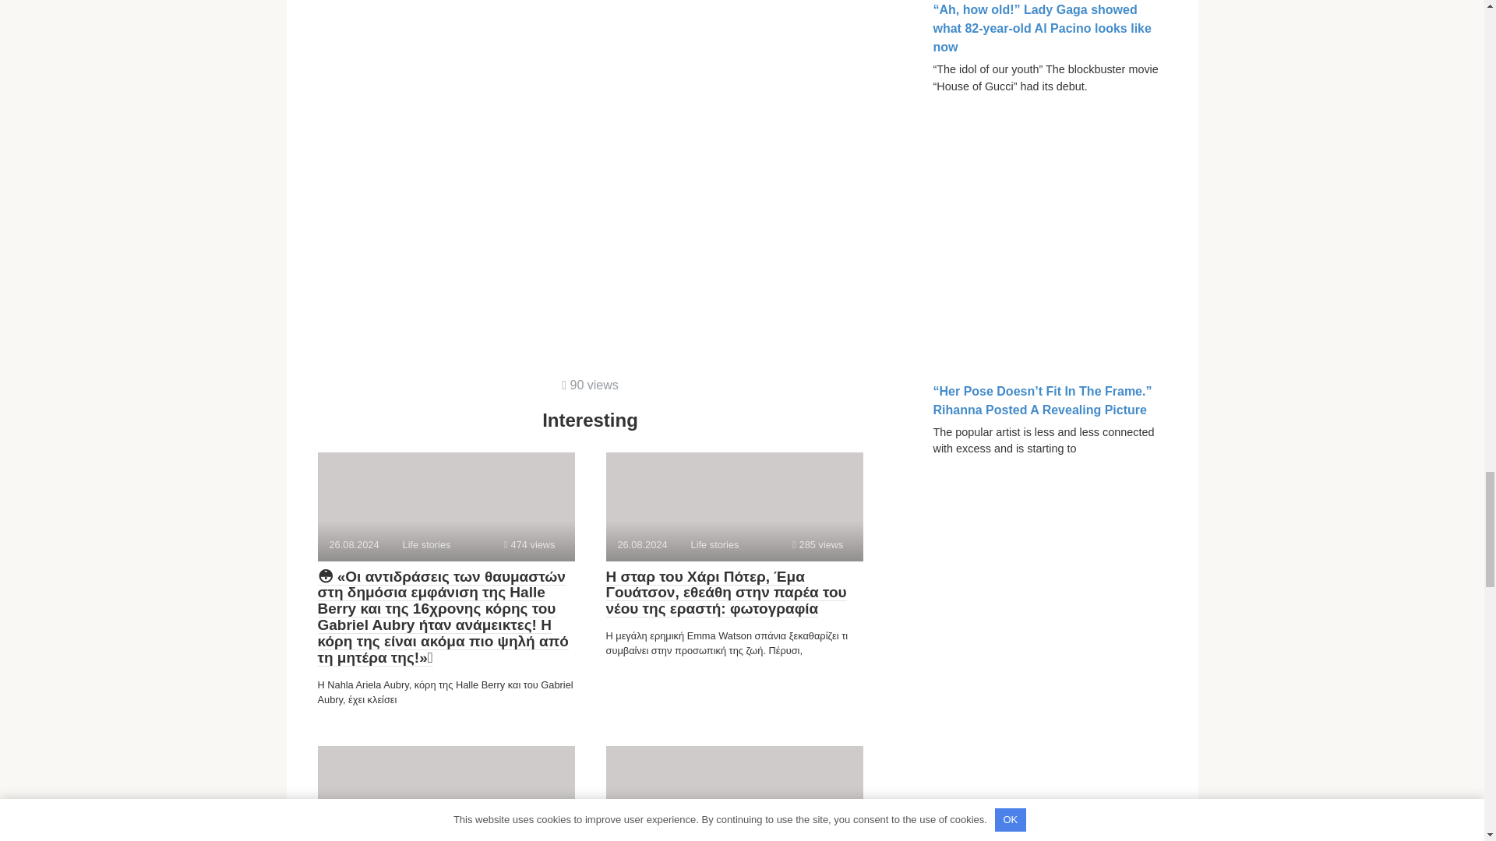  Describe the element at coordinates (446, 793) in the screenshot. I see `Views` at that location.